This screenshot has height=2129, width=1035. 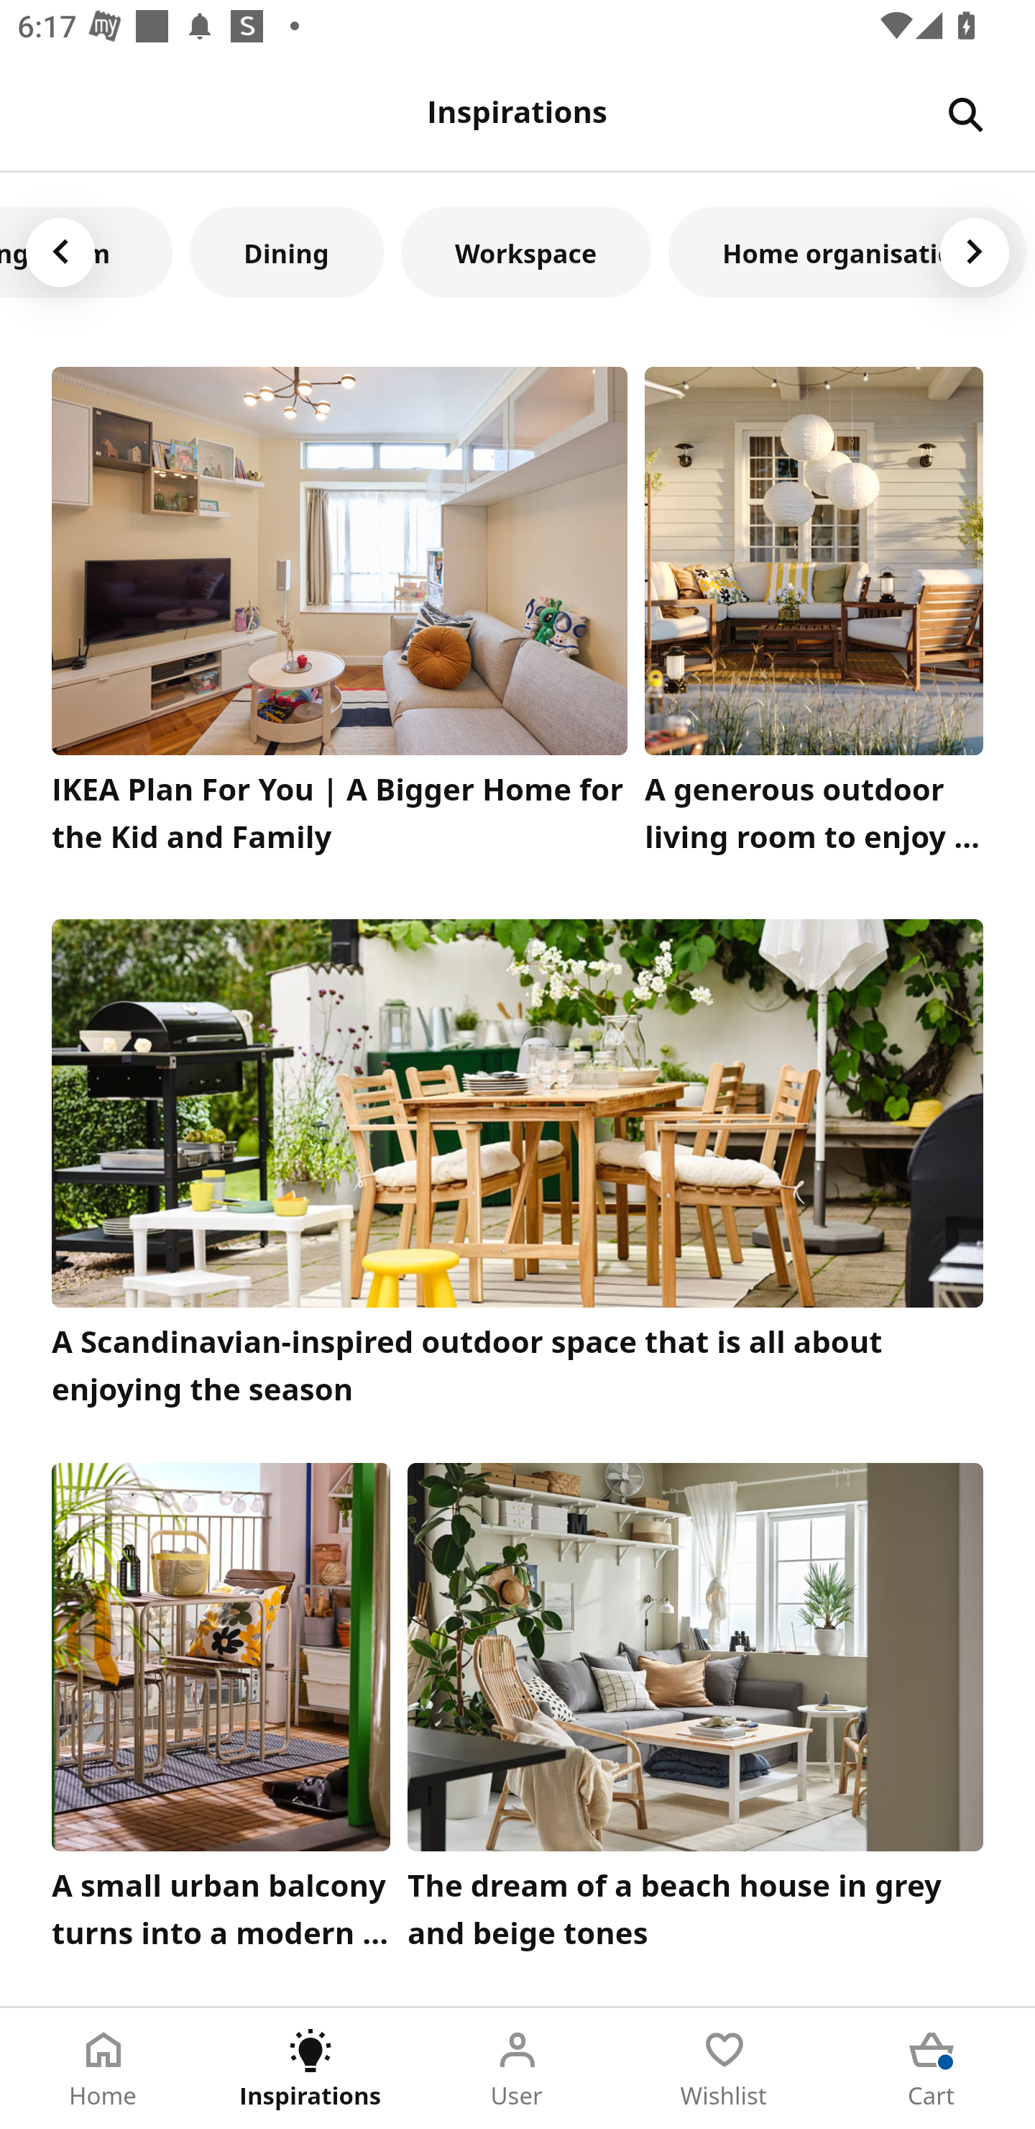 I want to click on Home
Tab 1 of 5, so click(x=103, y=2069).